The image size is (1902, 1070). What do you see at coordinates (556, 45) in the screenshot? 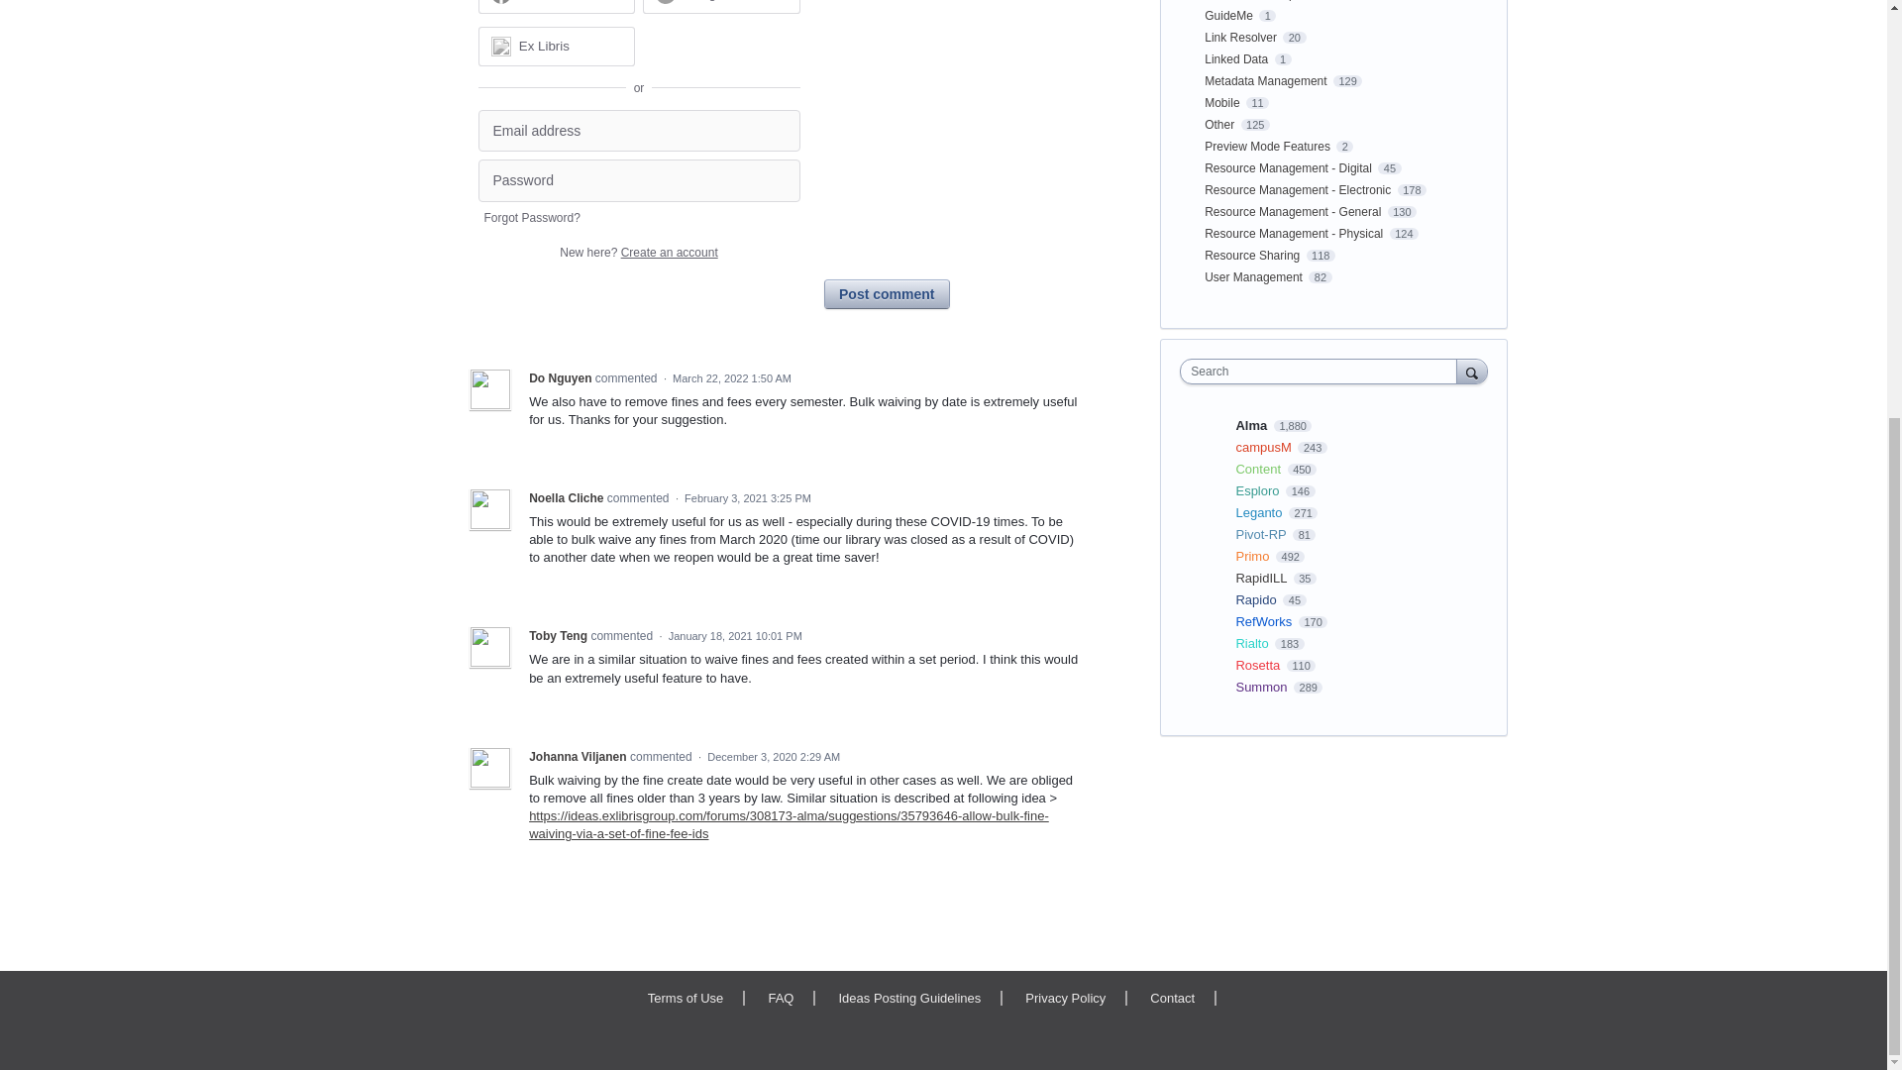
I see `Ex Libris` at bounding box center [556, 45].